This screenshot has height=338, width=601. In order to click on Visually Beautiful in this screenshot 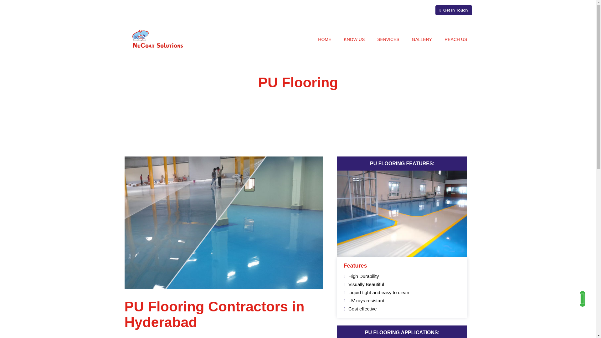, I will do `click(366, 284)`.